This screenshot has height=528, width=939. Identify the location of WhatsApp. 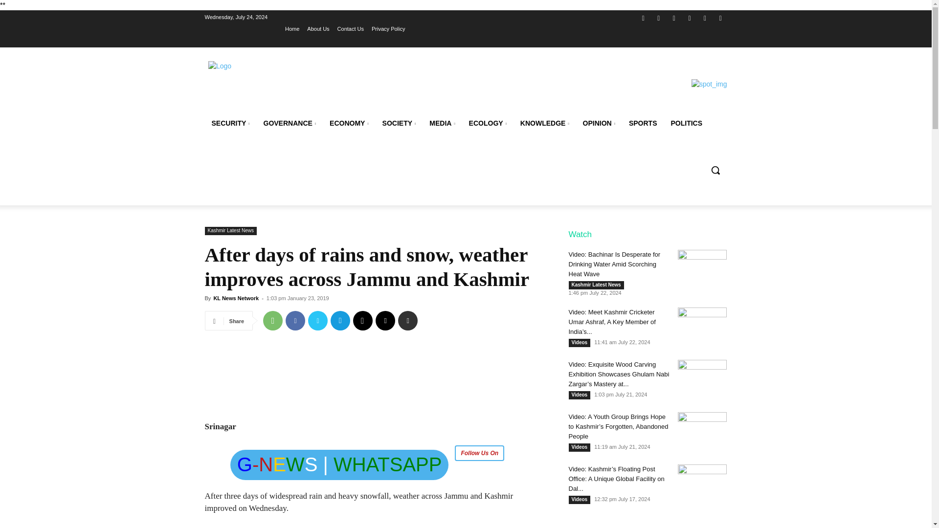
(705, 18).